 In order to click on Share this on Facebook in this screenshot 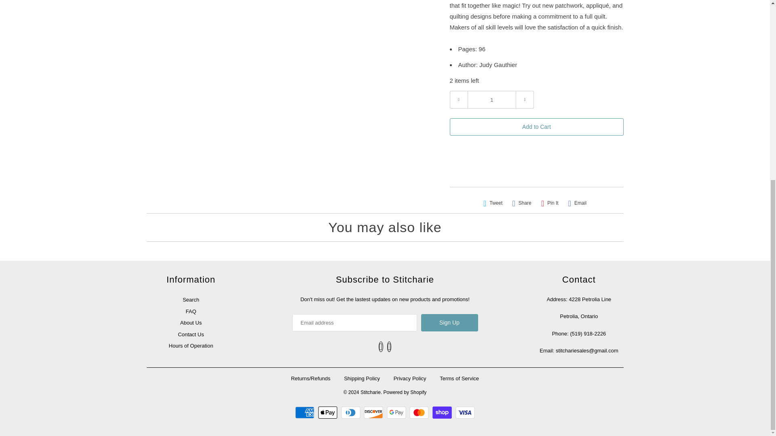, I will do `click(521, 203)`.